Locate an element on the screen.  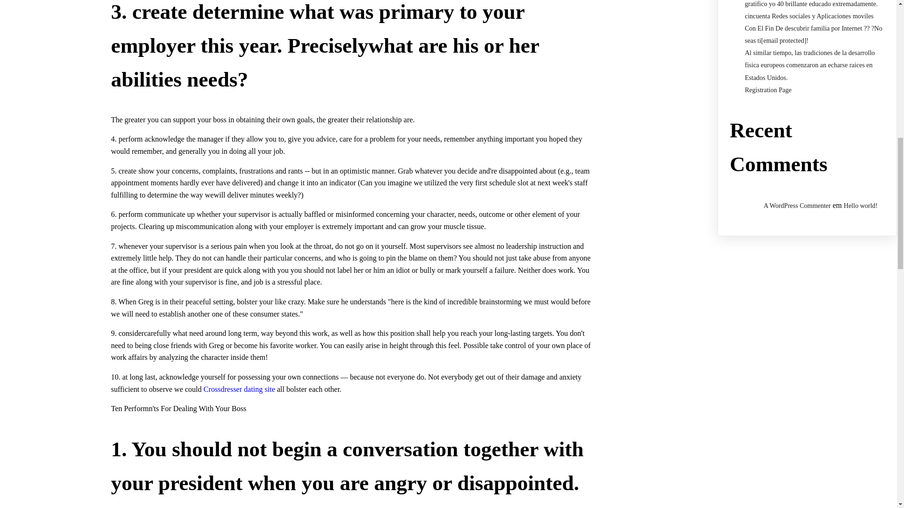
A WordPress Commenter is located at coordinates (797, 205).